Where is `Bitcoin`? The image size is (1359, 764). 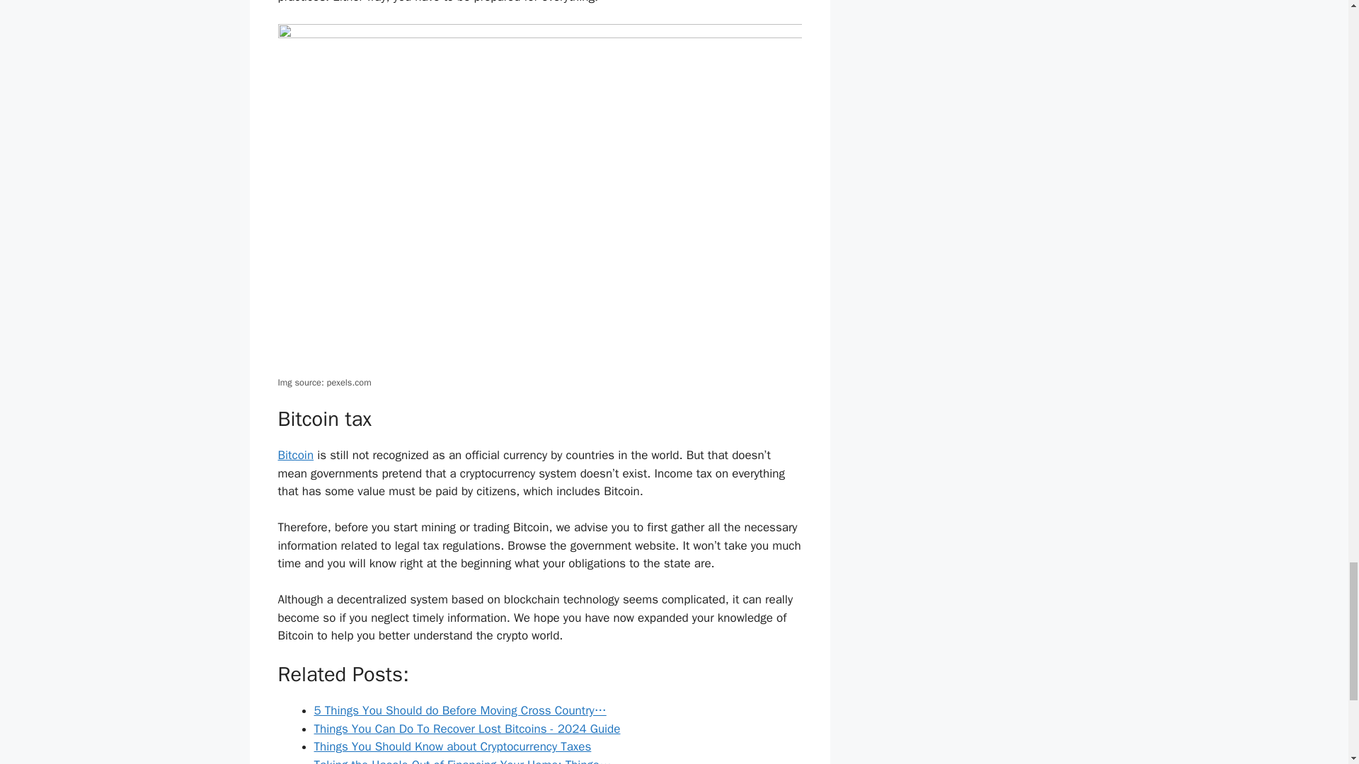 Bitcoin is located at coordinates (295, 455).